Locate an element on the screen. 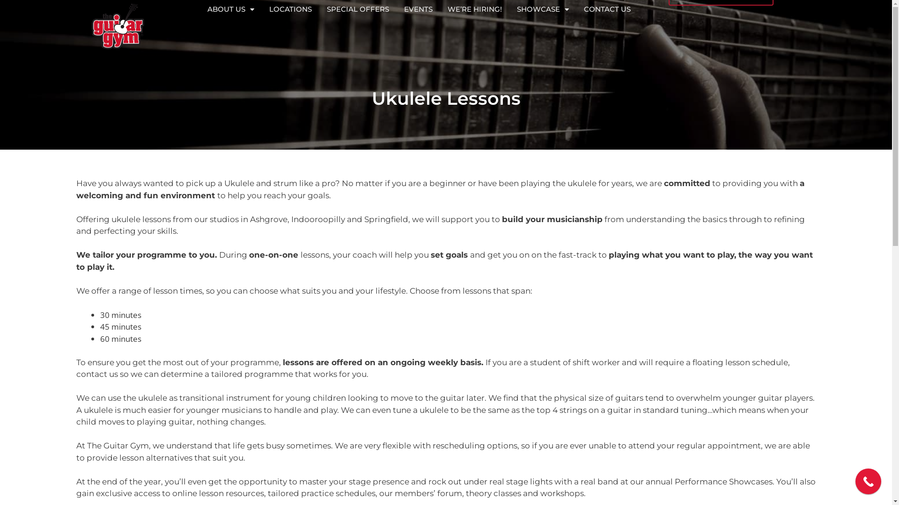 This screenshot has width=899, height=505. call is located at coordinates (868, 482).